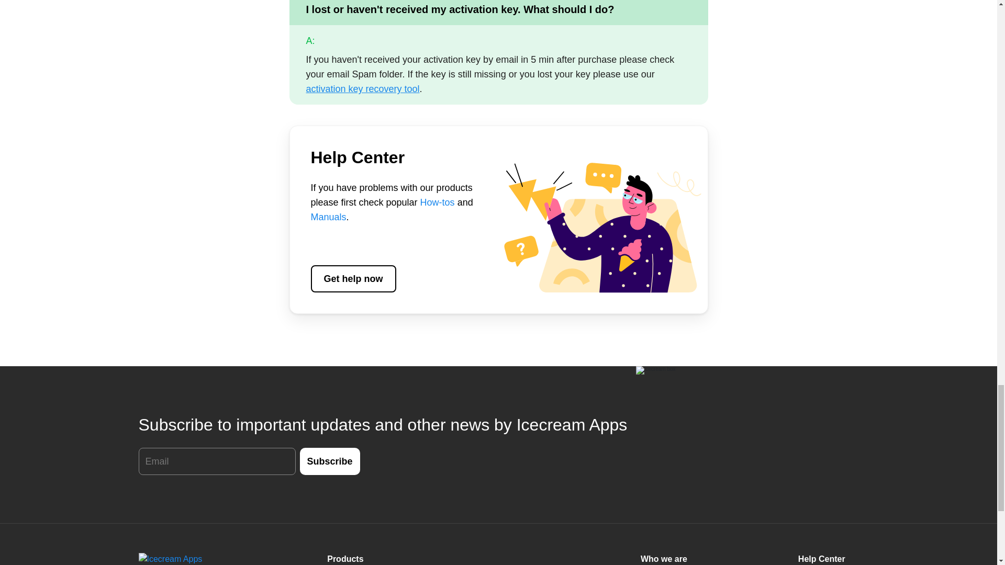 Image resolution: width=1005 pixels, height=565 pixels. I want to click on Subscribe, so click(330, 461).